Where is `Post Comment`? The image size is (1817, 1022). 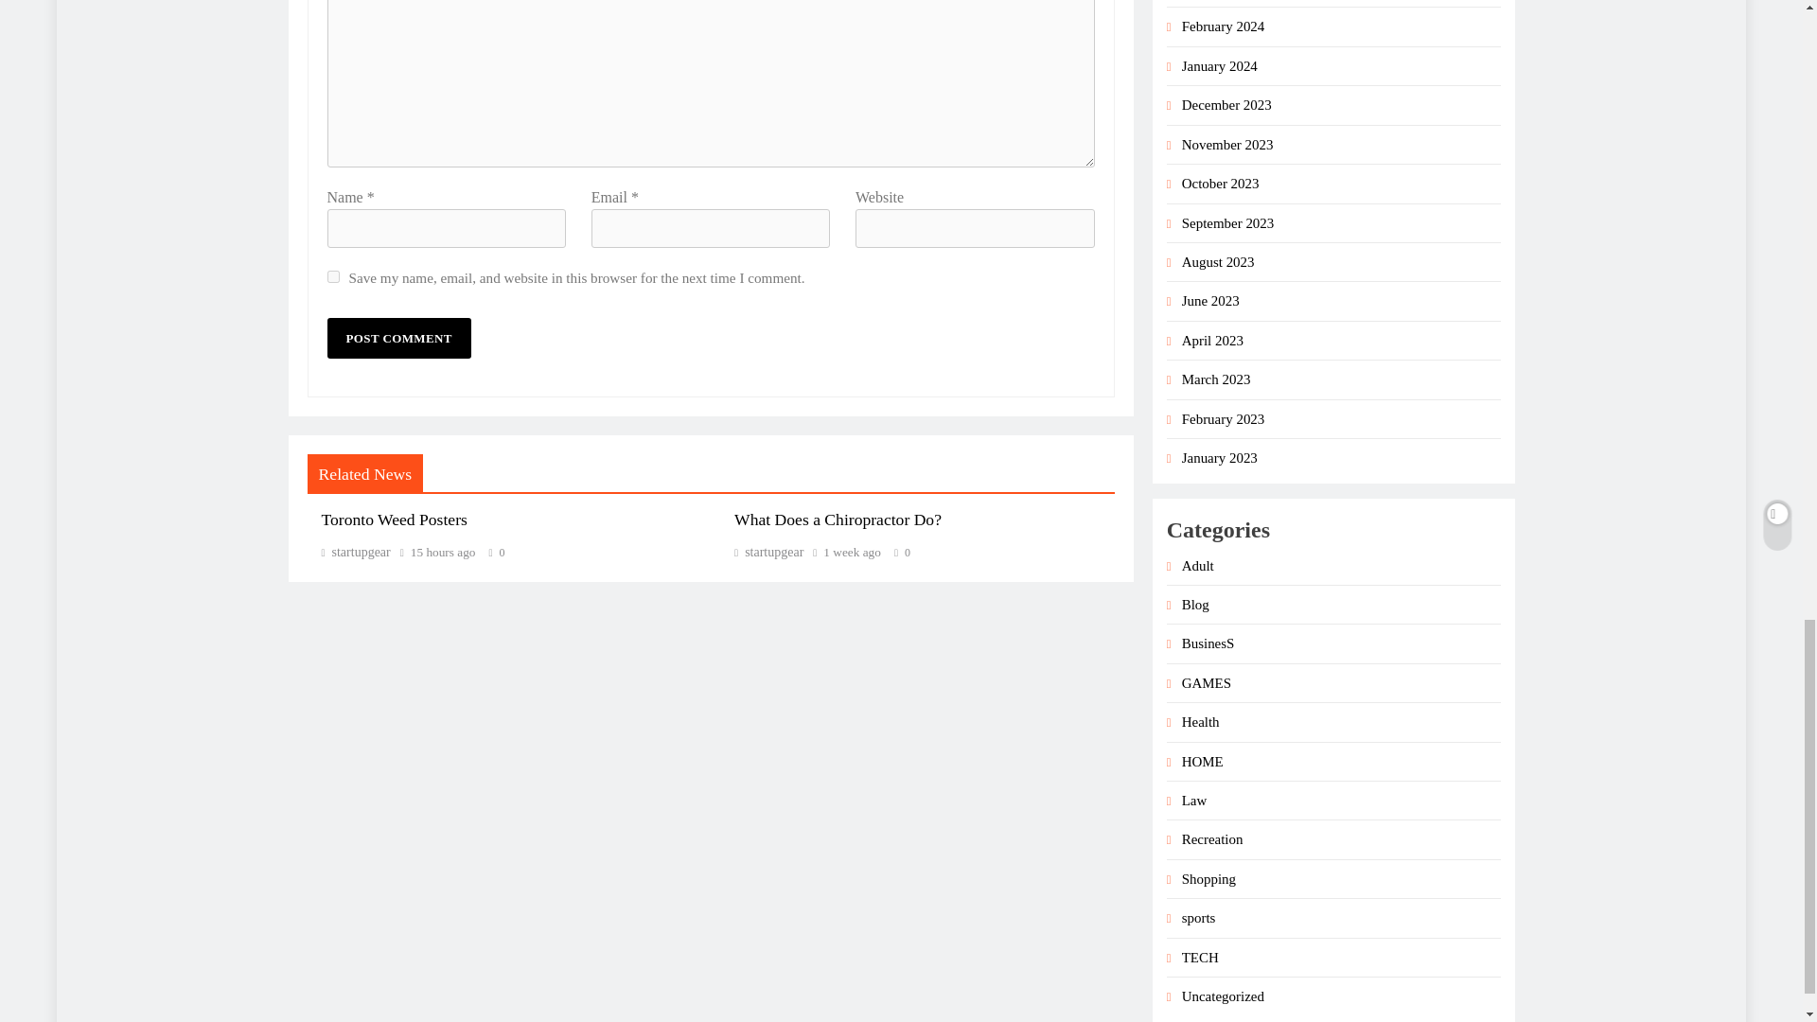
Post Comment is located at coordinates (398, 338).